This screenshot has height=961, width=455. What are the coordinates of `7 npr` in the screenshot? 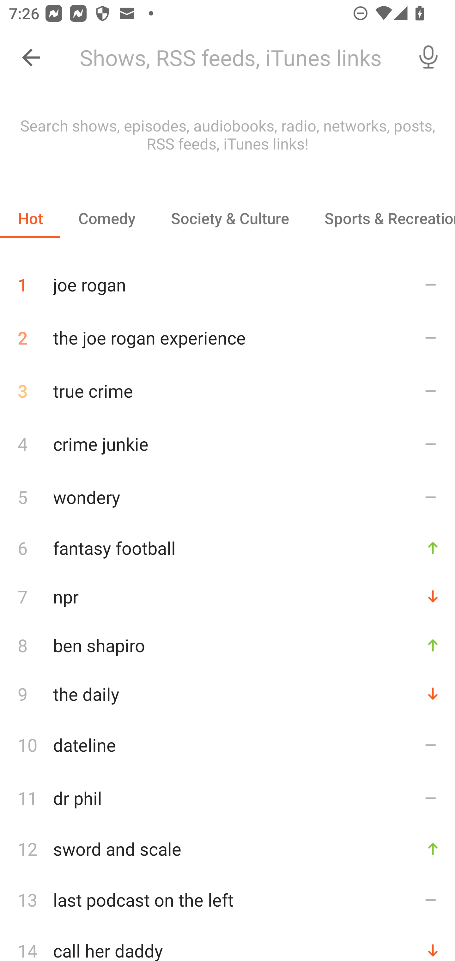 It's located at (227, 596).